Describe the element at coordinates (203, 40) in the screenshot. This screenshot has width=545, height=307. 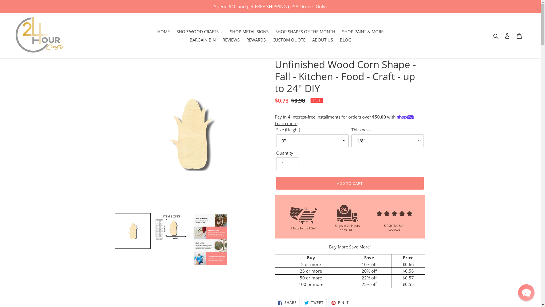
I see `BARGAIN BIN` at that location.